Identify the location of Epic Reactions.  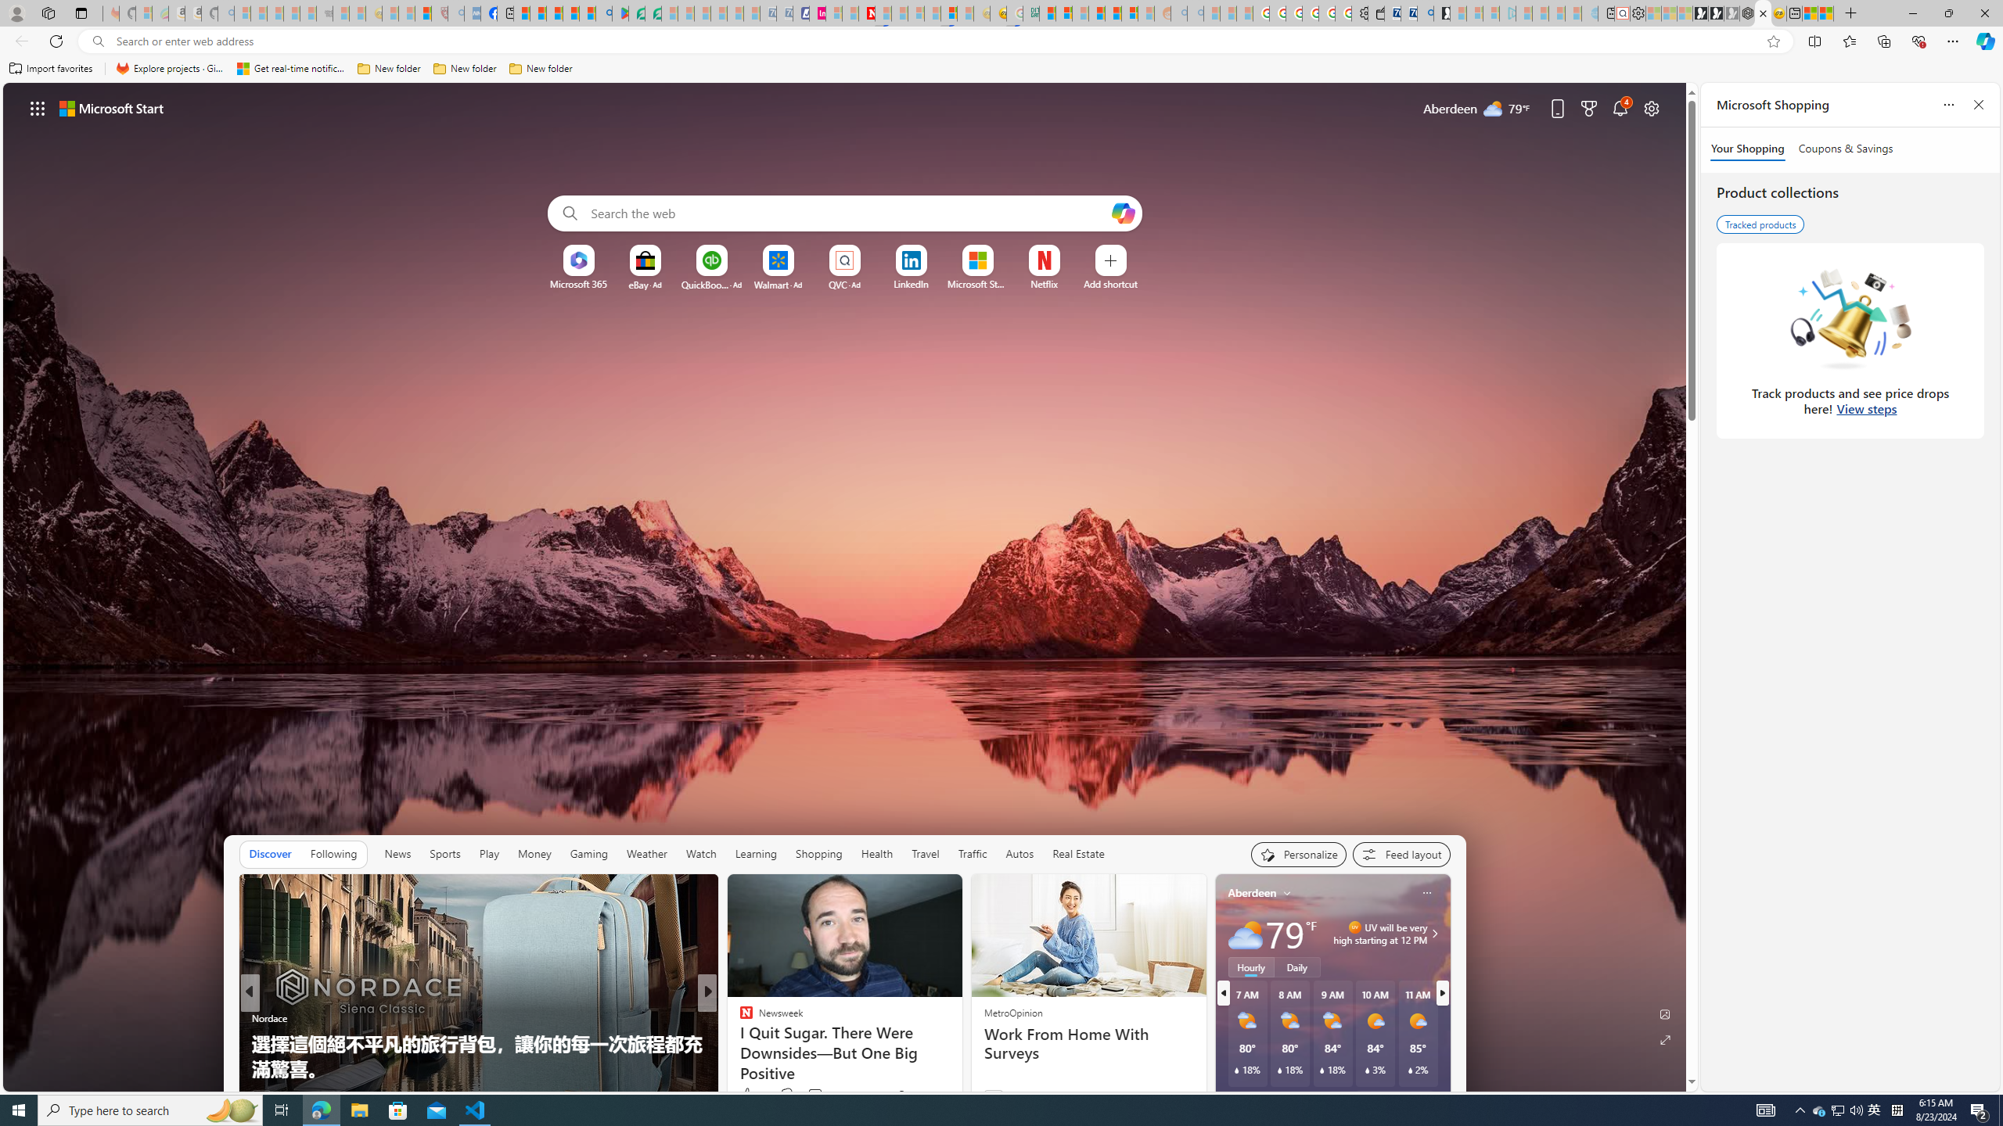
(739, 1043).